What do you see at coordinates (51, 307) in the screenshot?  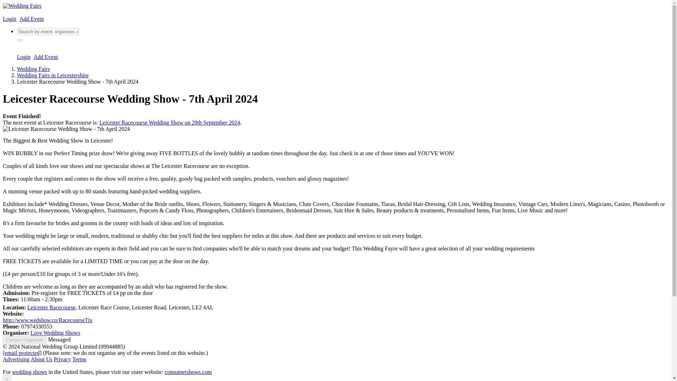 I see `Leicester Racecourse` at bounding box center [51, 307].